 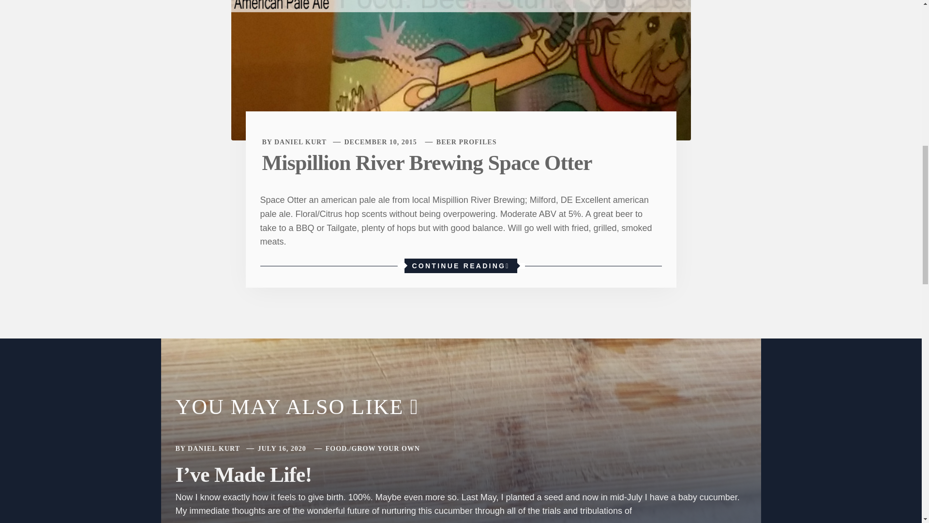 I want to click on Mispillion River Brewing Space Otter, so click(x=427, y=163).